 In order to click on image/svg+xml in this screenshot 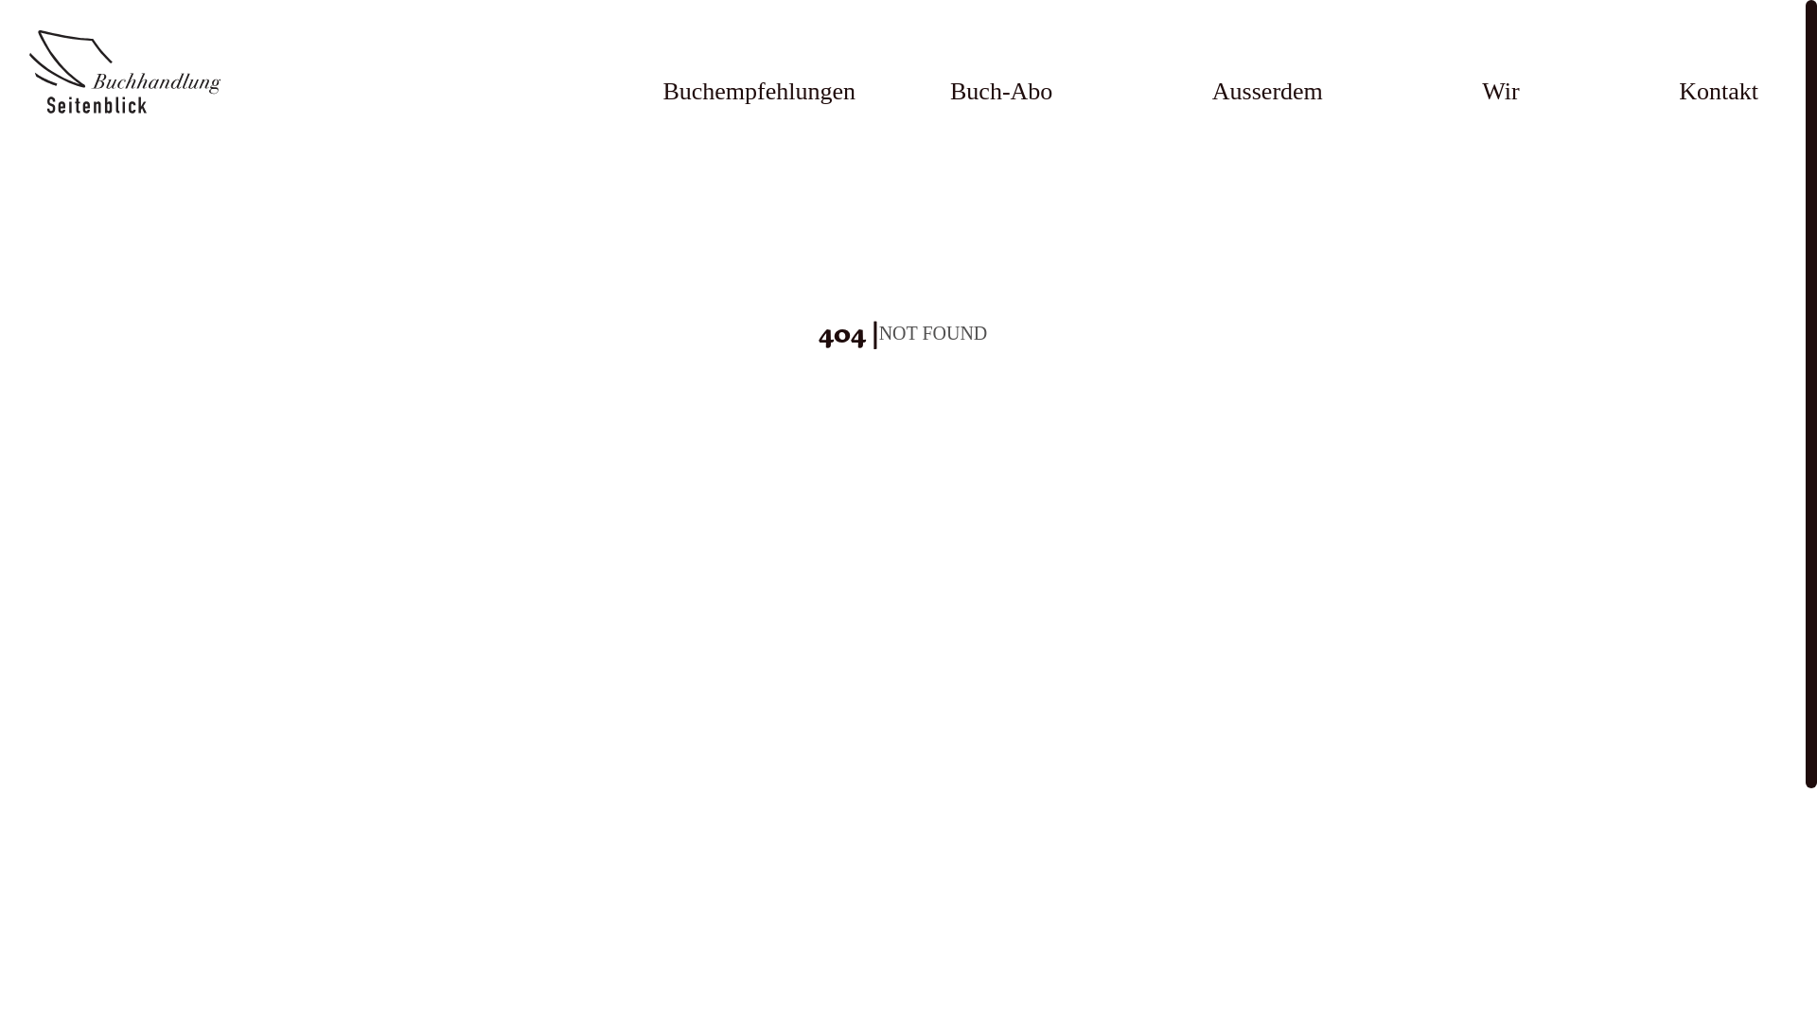, I will do `click(143, 76)`.